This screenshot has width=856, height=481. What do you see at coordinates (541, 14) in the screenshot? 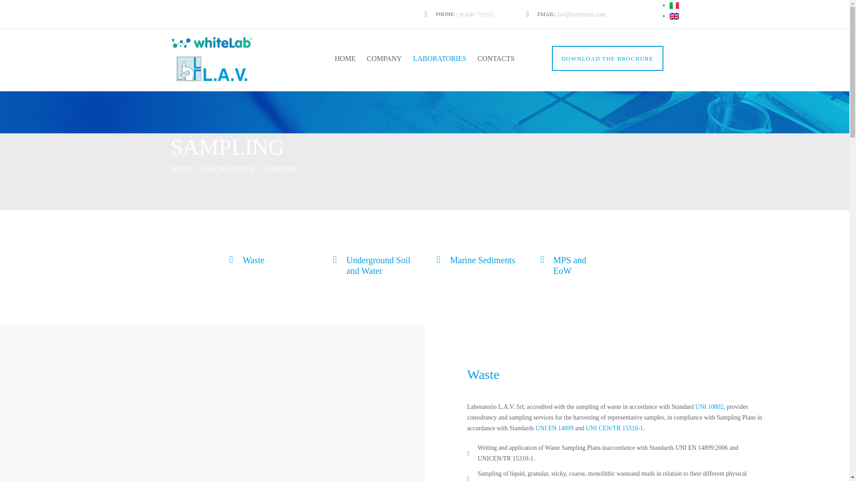
I see `EMAIL:` at bounding box center [541, 14].